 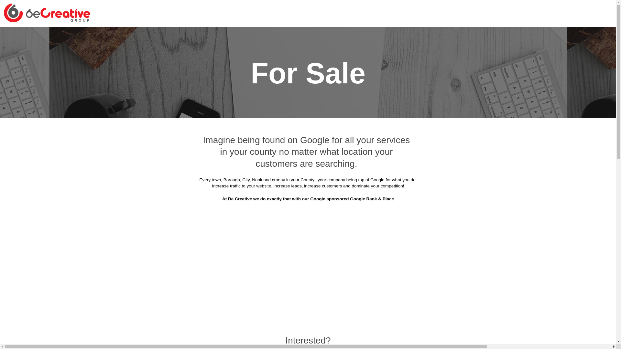 I want to click on Aggregate Suppliers Bodmin Cornwall, so click(x=357, y=51).